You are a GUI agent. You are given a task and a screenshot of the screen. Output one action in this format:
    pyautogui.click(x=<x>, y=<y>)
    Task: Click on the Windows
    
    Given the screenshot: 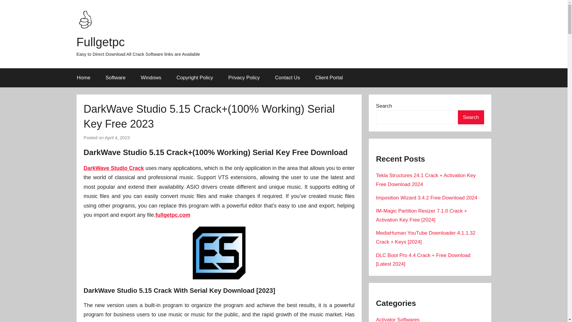 What is the action you would take?
    pyautogui.click(x=151, y=78)
    